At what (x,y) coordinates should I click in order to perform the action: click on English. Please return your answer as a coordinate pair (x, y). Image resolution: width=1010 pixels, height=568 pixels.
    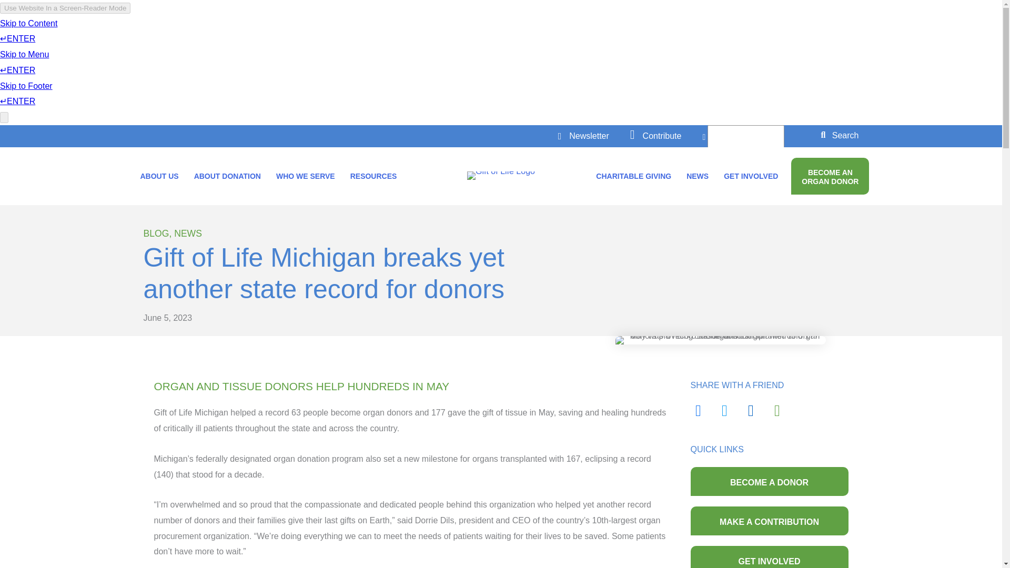
    Looking at the image, I should click on (744, 139).